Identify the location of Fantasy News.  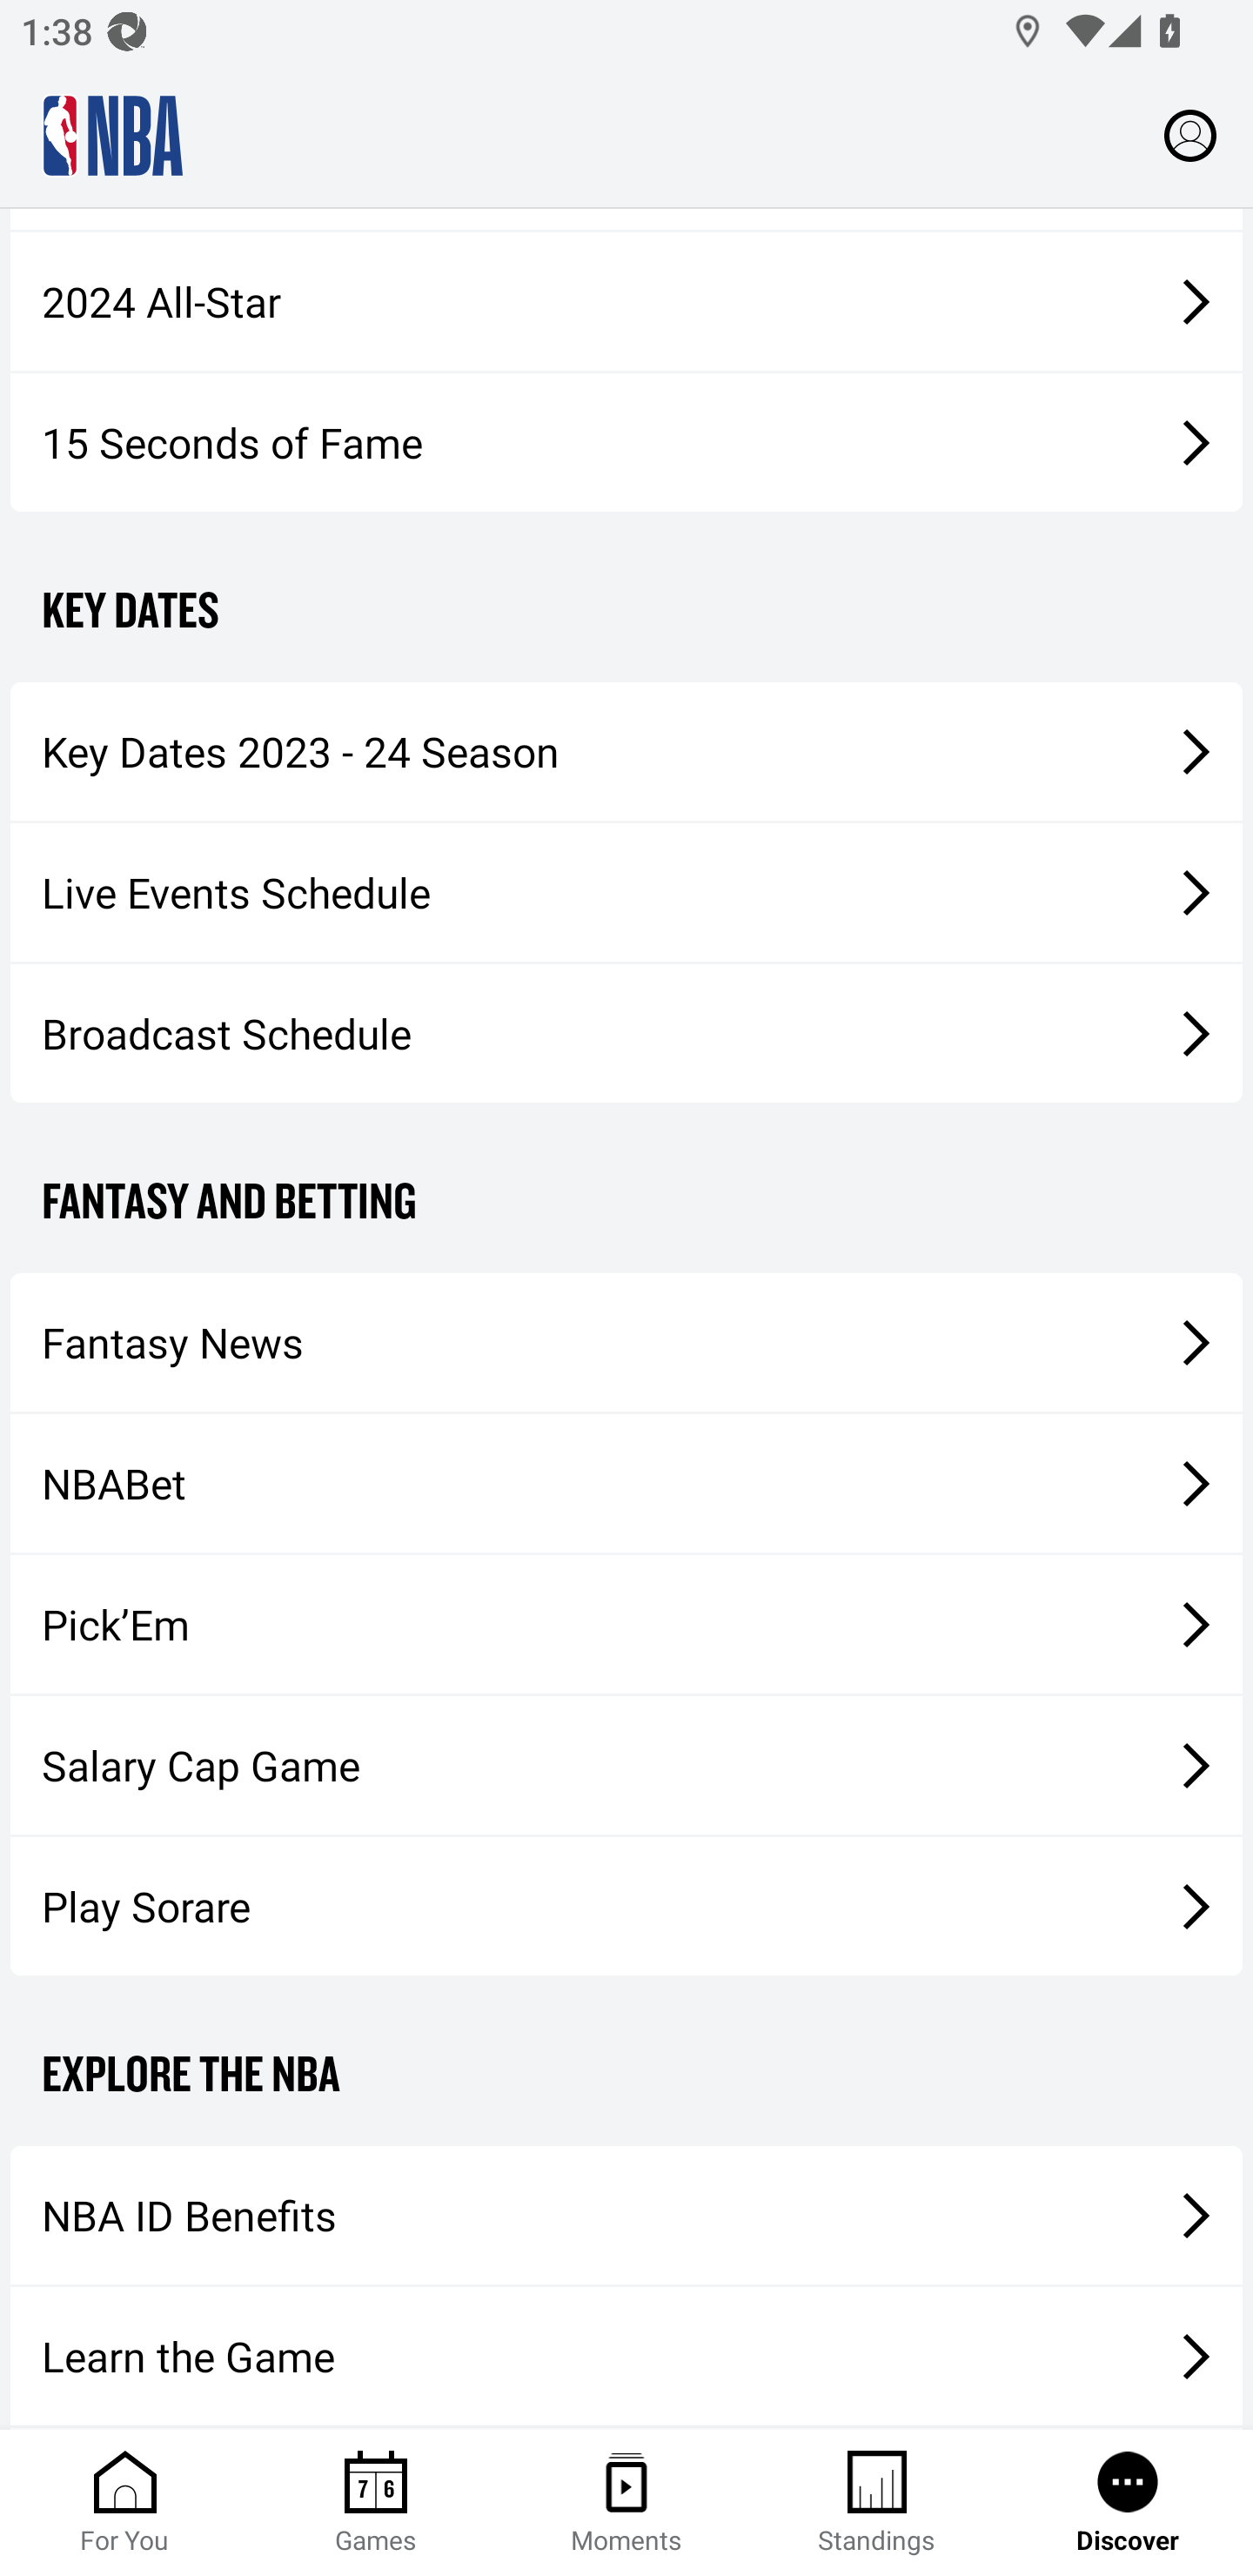
(626, 1342).